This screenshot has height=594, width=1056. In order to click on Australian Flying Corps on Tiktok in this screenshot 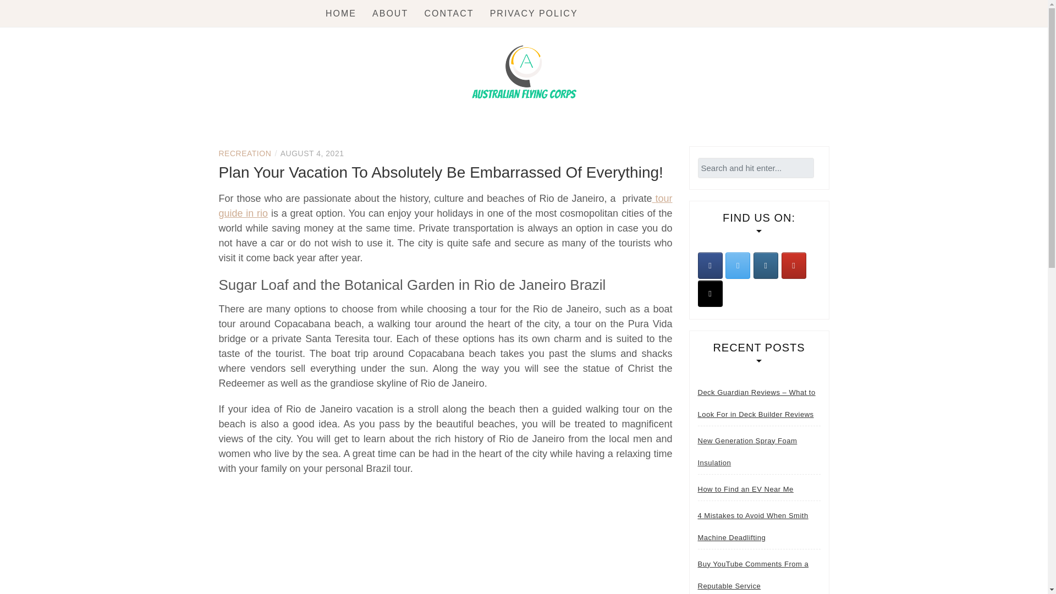, I will do `click(710, 294)`.